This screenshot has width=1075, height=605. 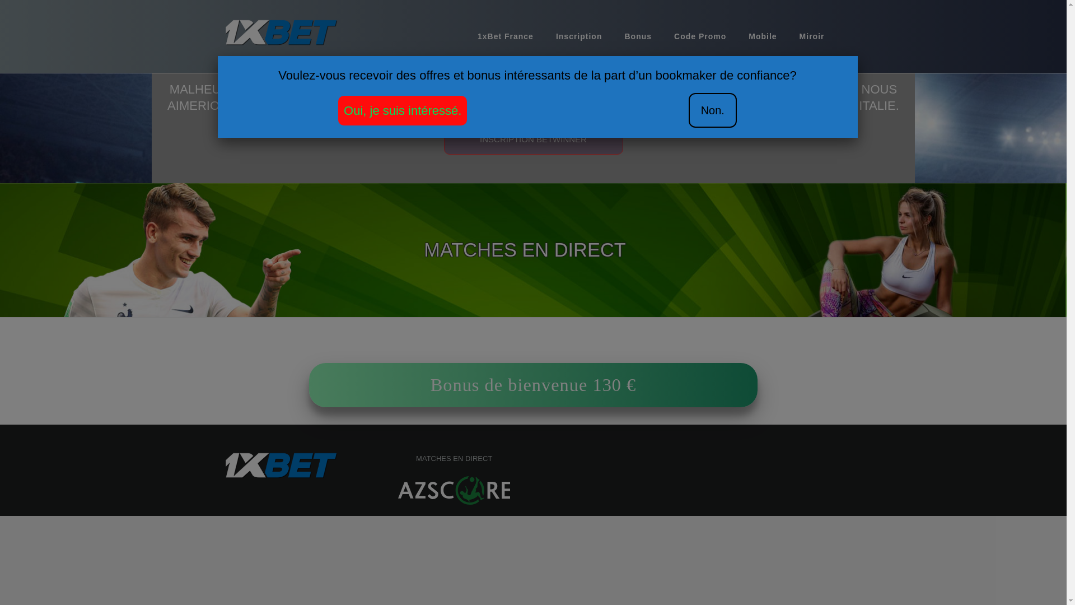 I want to click on Code Promo, so click(x=700, y=36).